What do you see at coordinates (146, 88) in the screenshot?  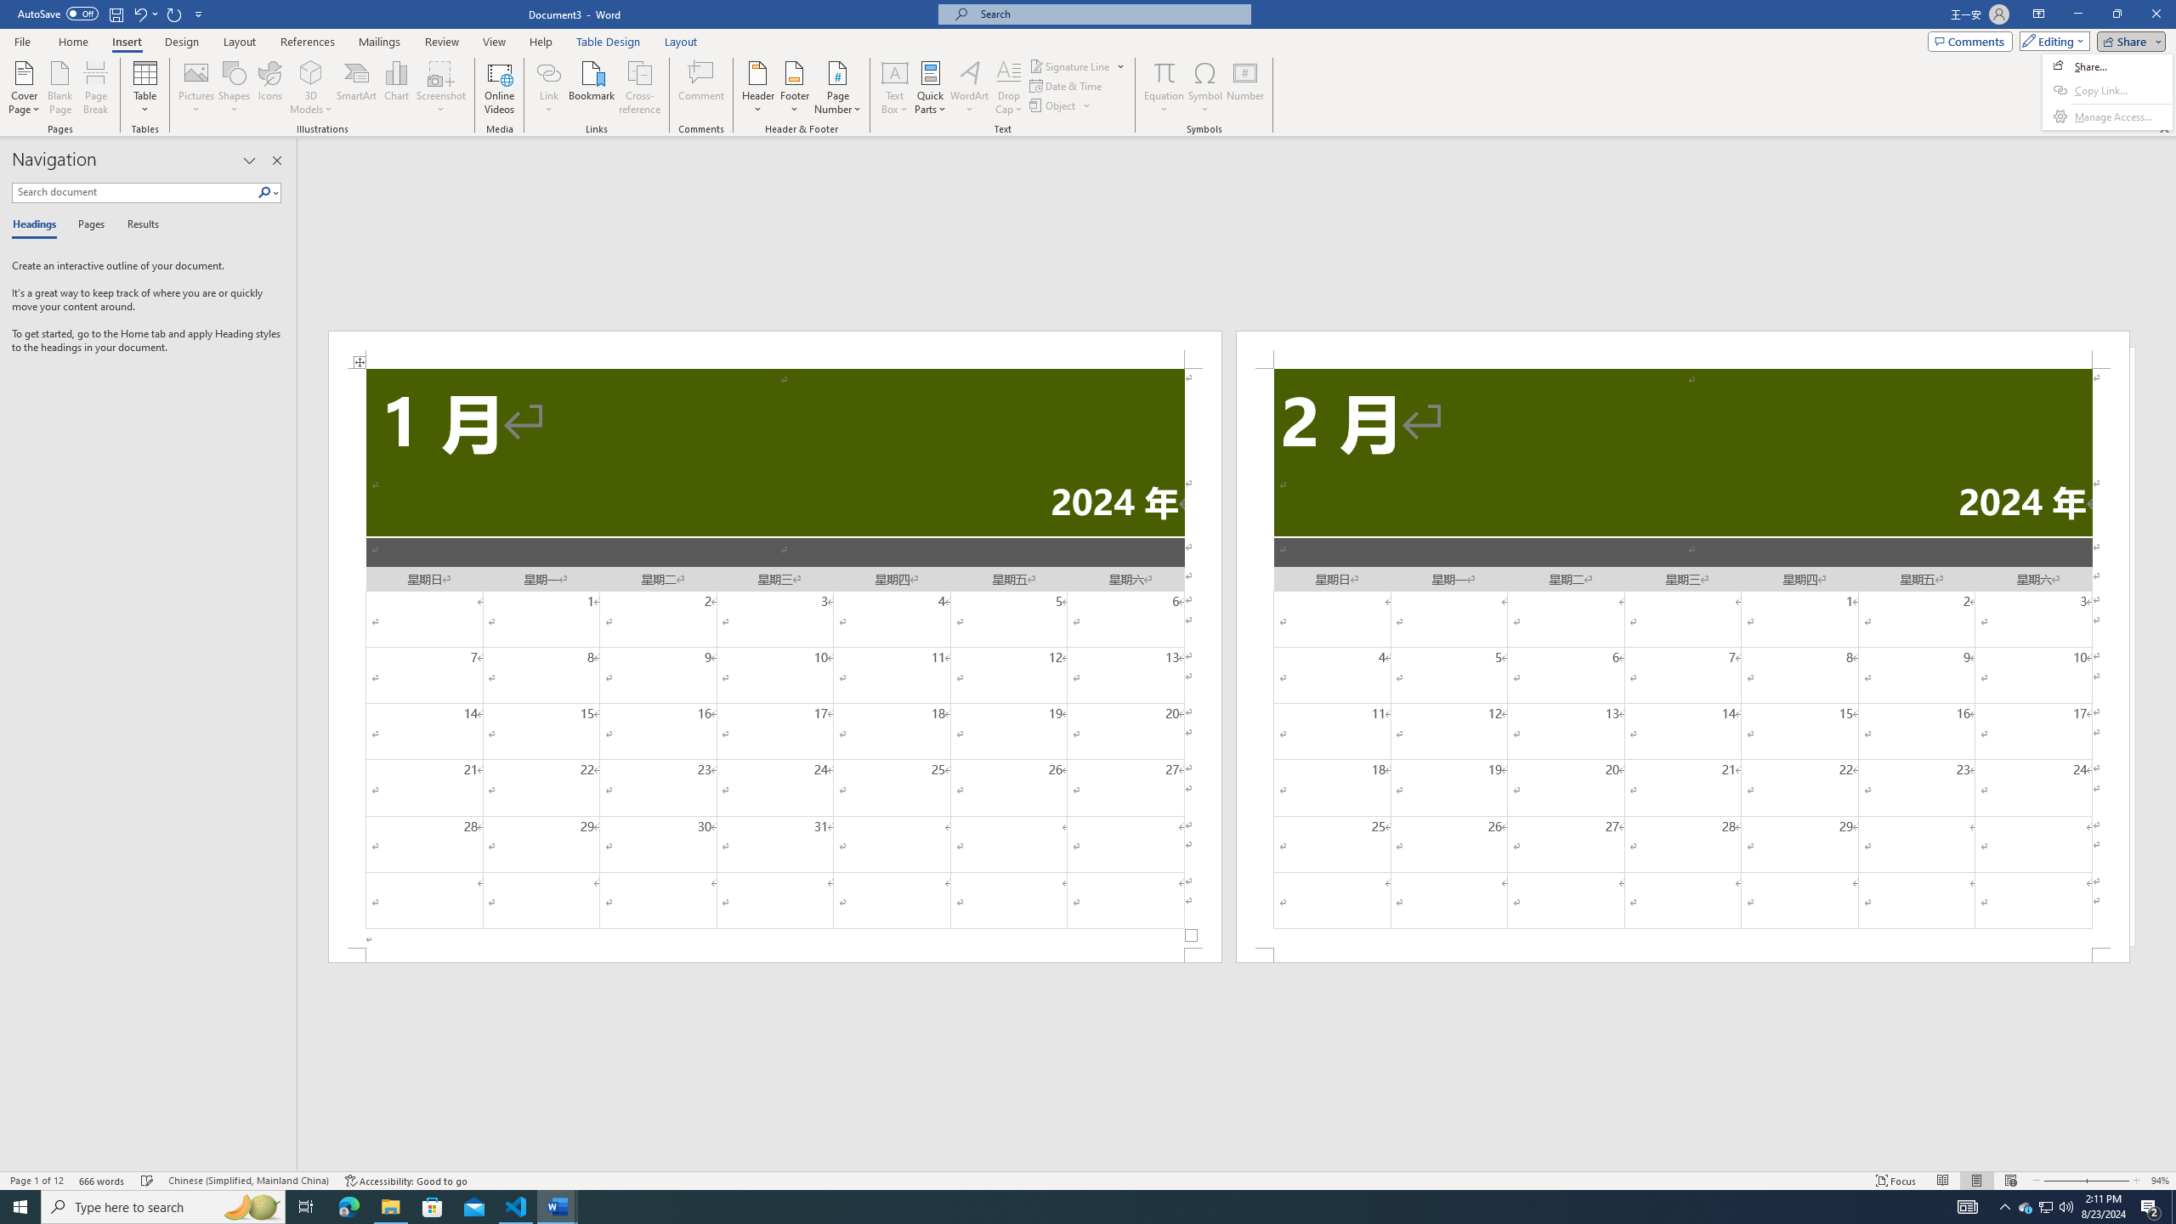 I see `Table` at bounding box center [146, 88].